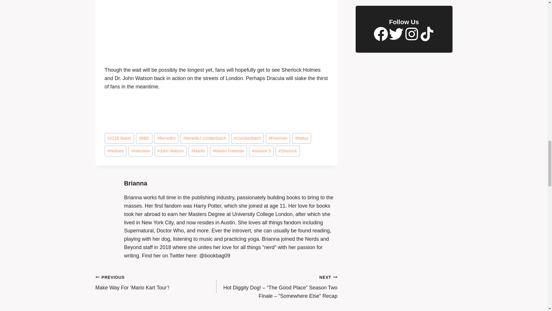 The width and height of the screenshot is (552, 311). Describe the element at coordinates (278, 138) in the screenshot. I see `Freeman` at that location.